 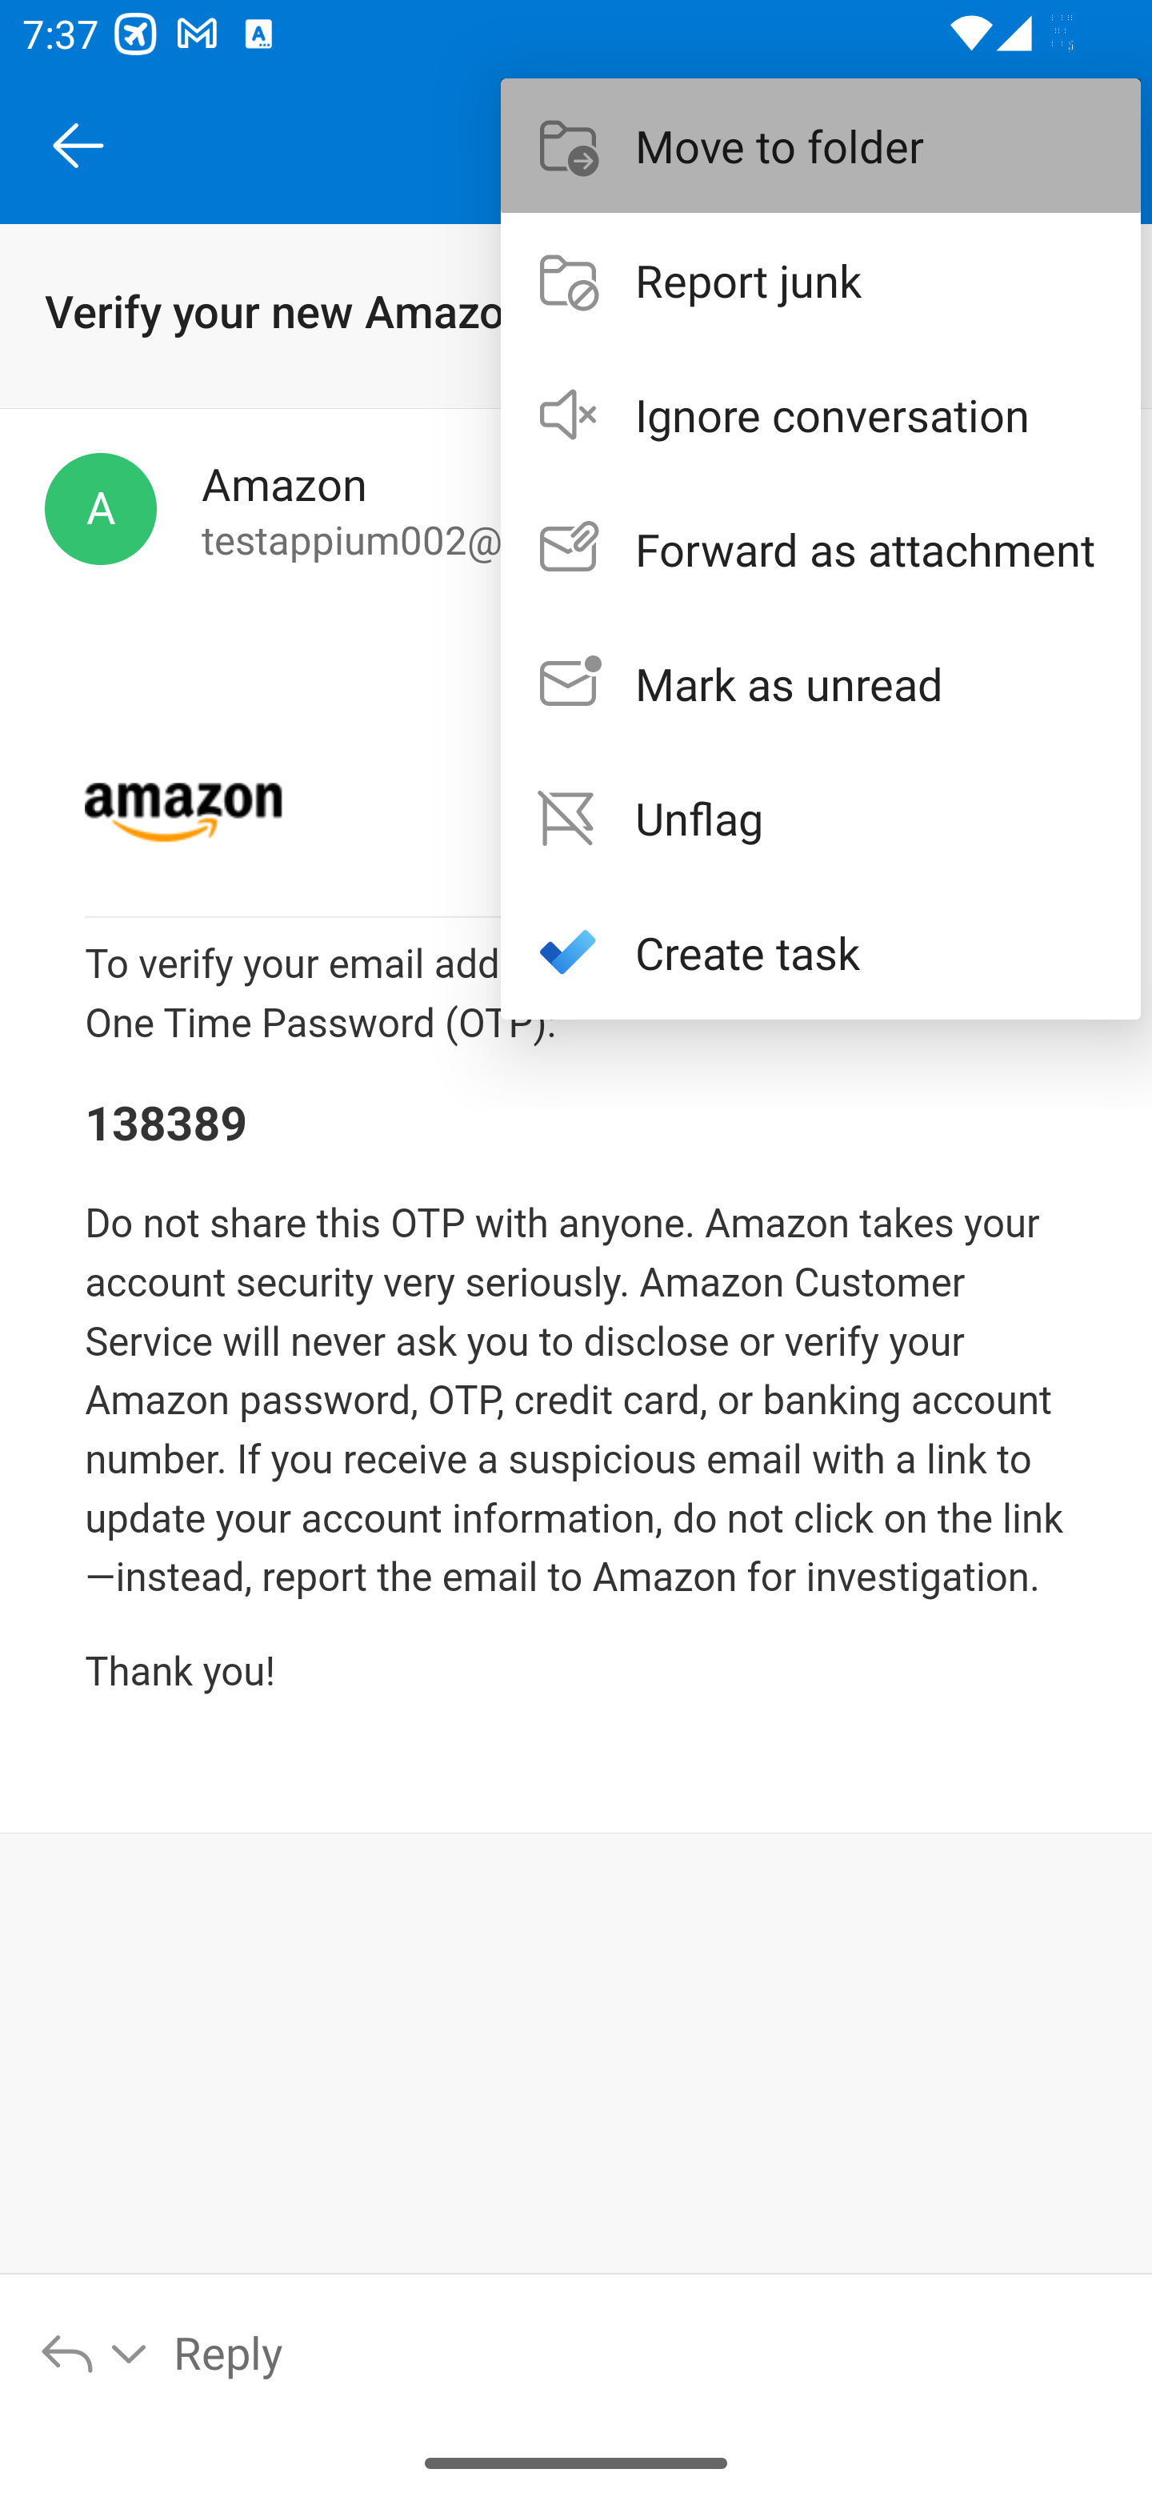 I want to click on Report junk, so click(x=821, y=279).